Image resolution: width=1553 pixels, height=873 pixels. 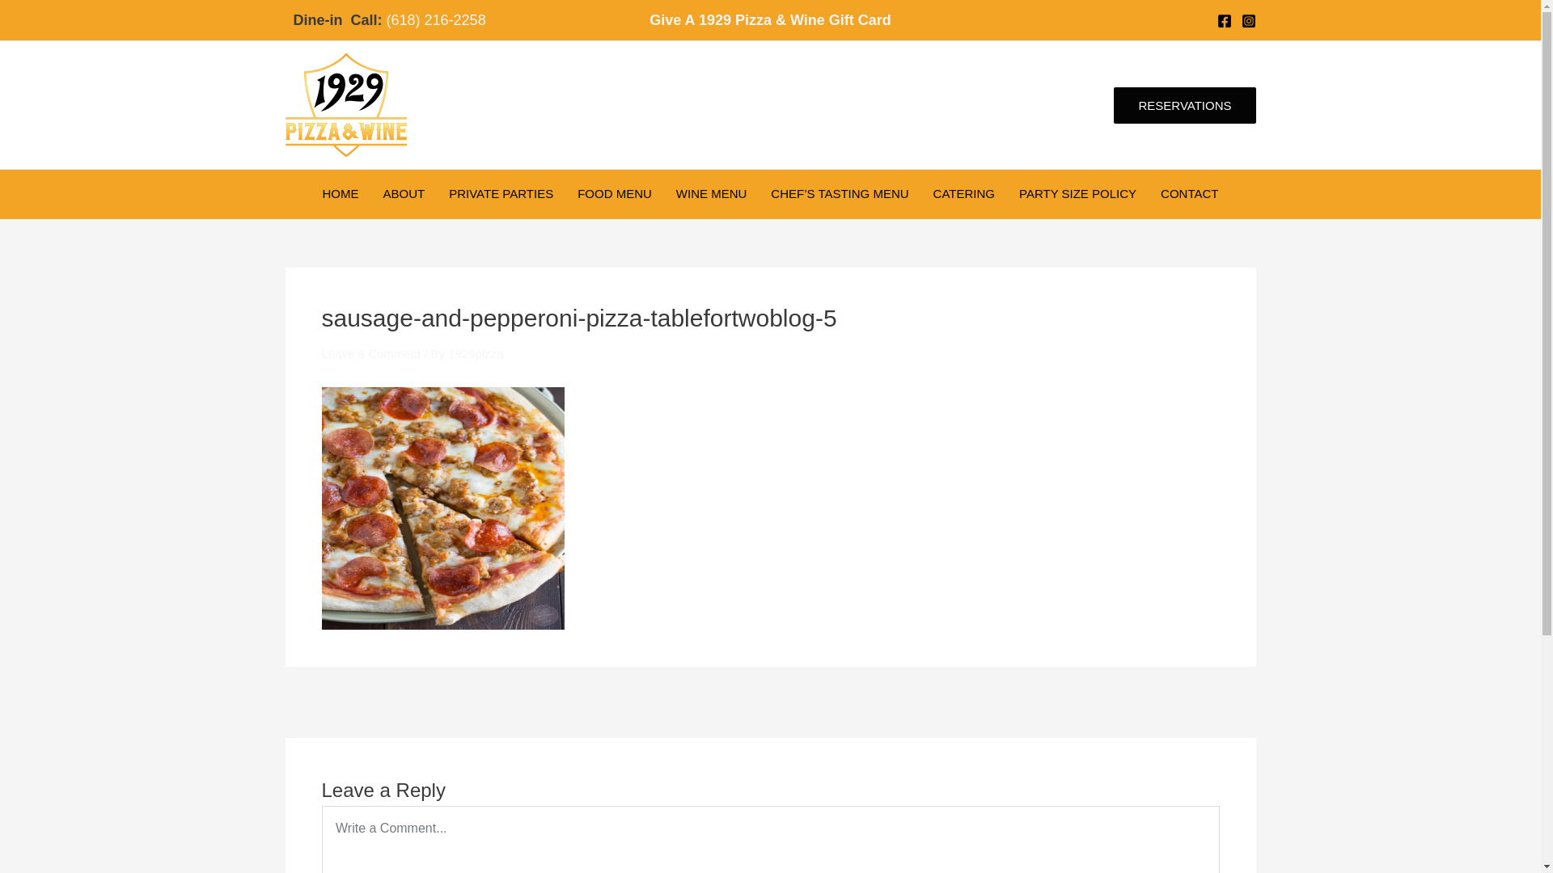 I want to click on FOOD MENU, so click(x=615, y=194).